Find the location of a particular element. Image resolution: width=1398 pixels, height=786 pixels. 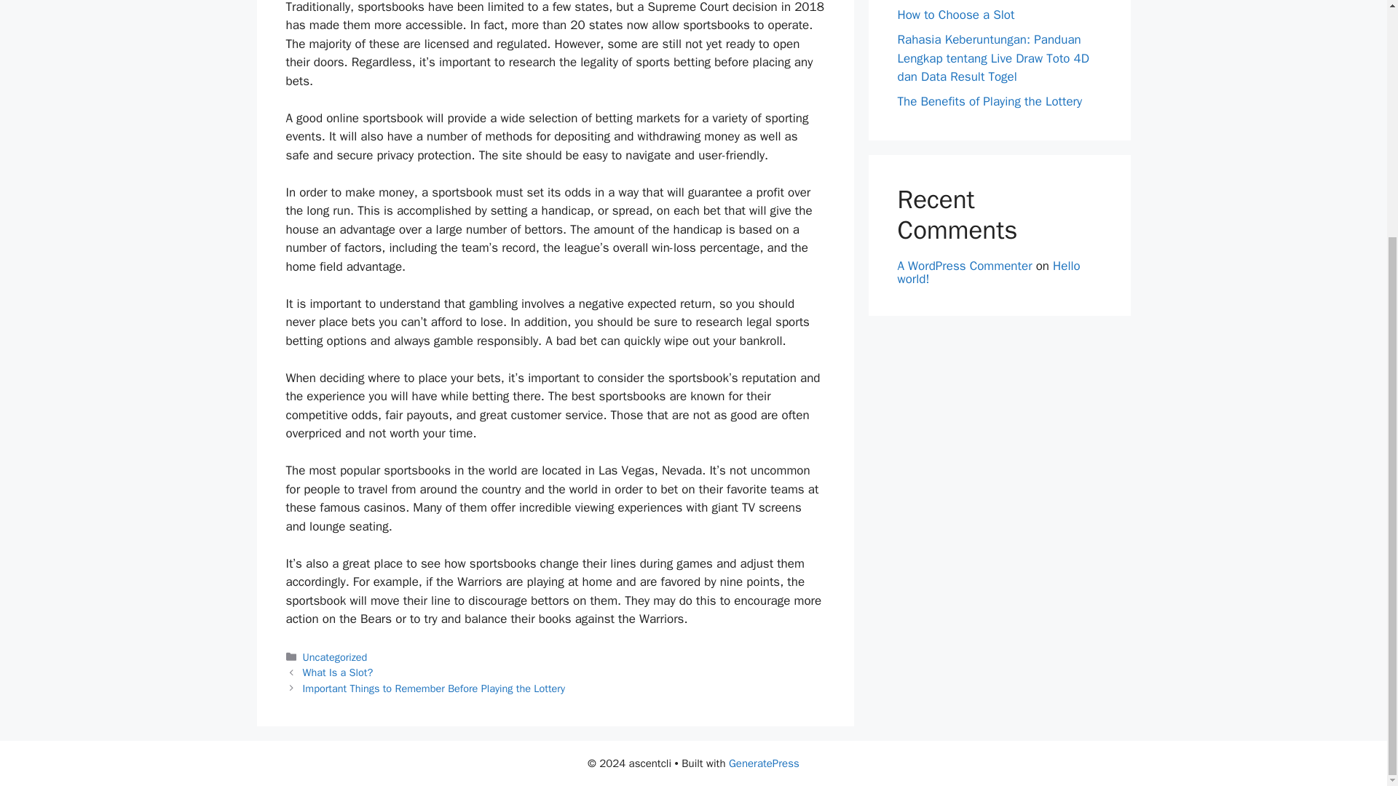

Hello world! is located at coordinates (988, 273).